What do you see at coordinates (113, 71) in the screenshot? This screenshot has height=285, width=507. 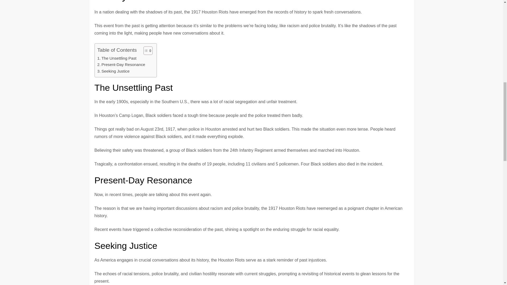 I see `Seeking Justice` at bounding box center [113, 71].